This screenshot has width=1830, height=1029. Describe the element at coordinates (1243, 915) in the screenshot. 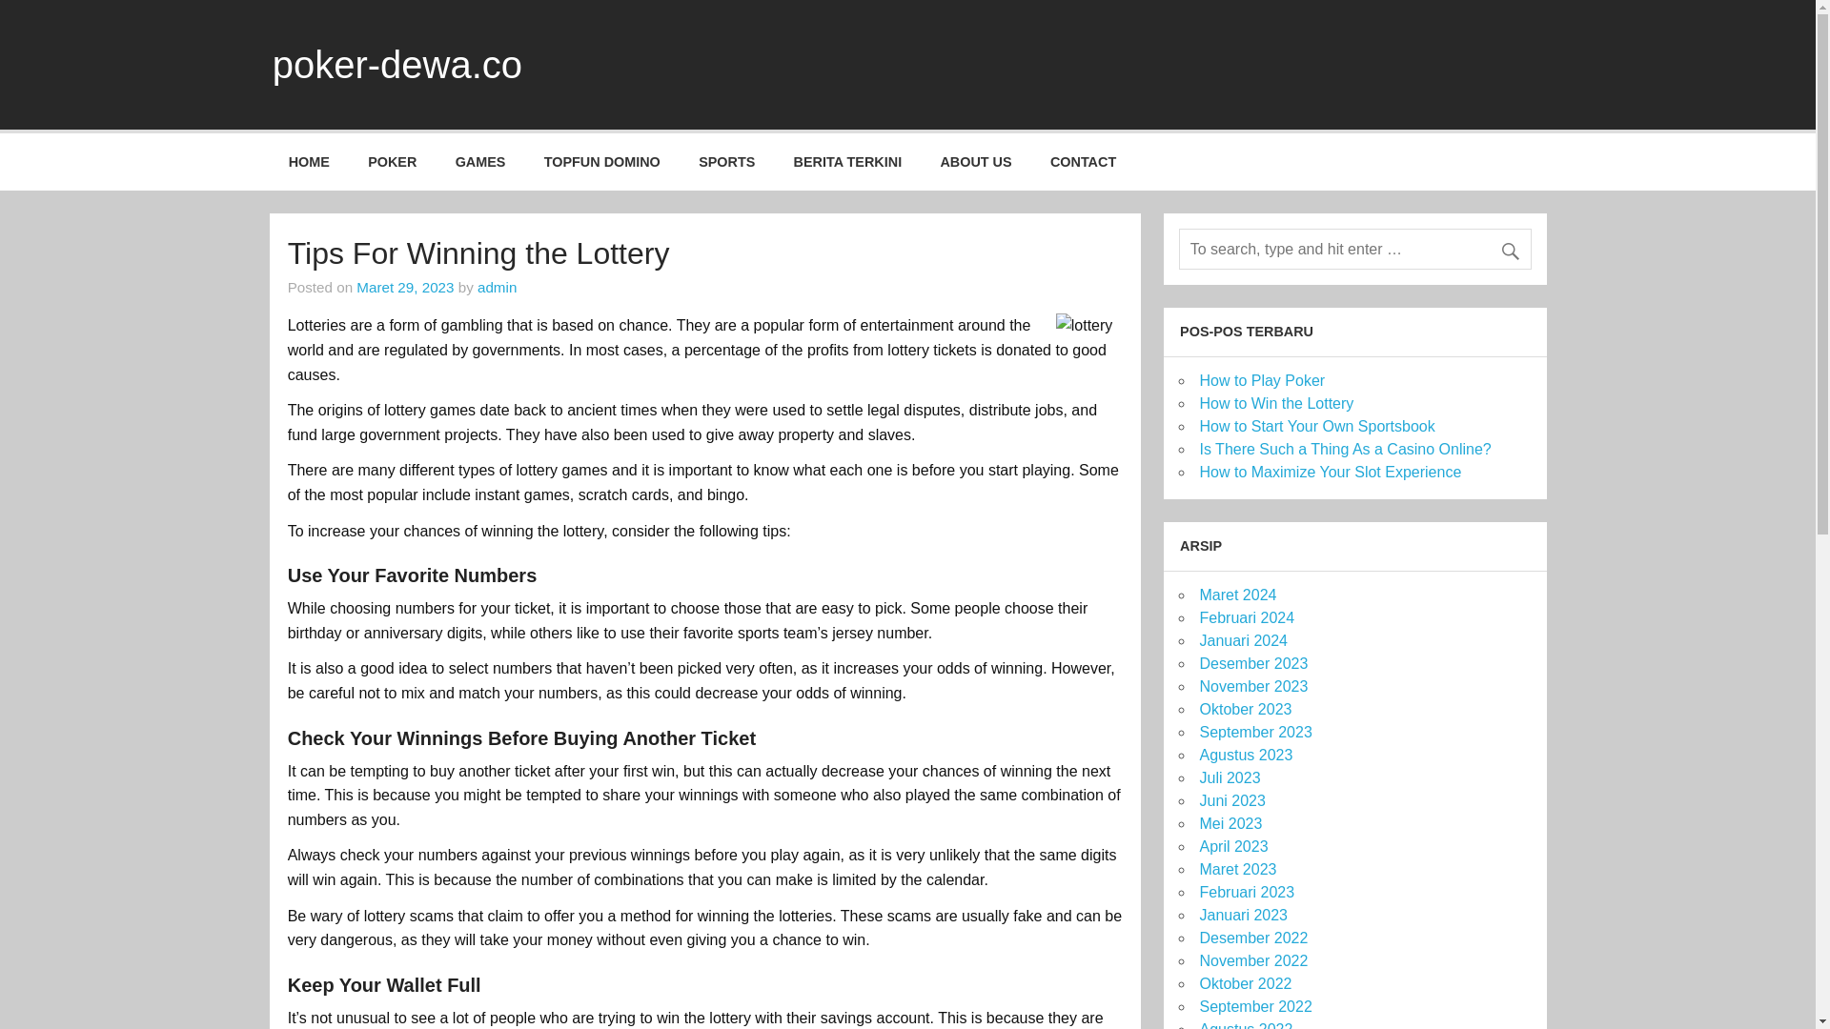

I see `Januari 2023` at that location.